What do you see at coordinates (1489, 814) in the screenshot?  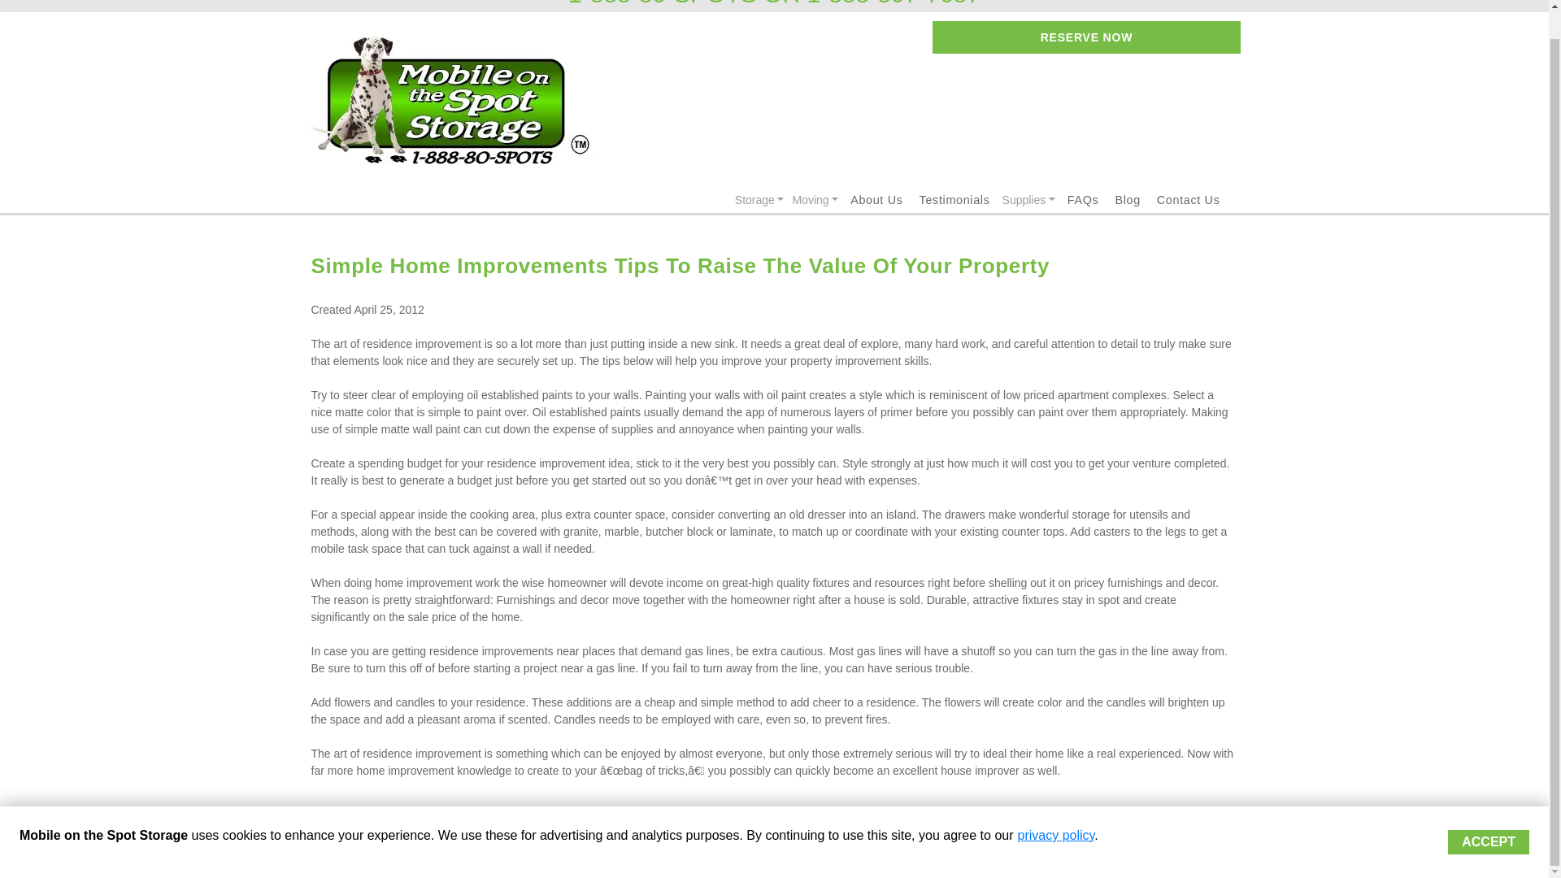 I see `ACCEPT` at bounding box center [1489, 814].